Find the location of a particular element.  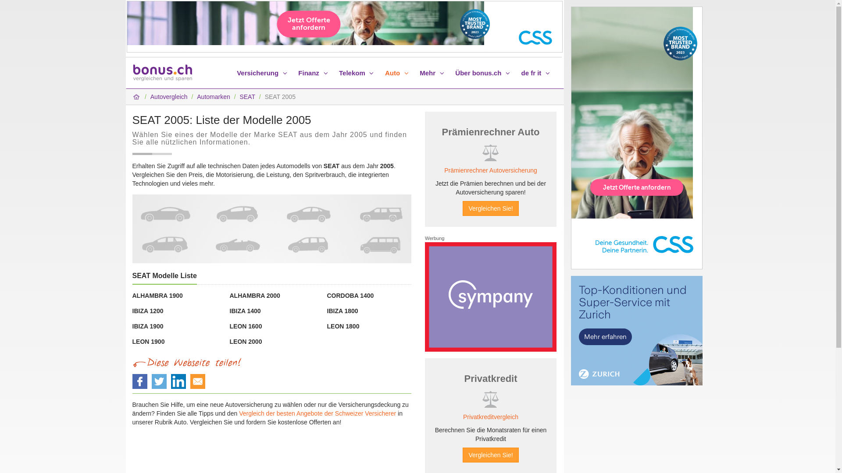

Mehr is located at coordinates (433, 73).